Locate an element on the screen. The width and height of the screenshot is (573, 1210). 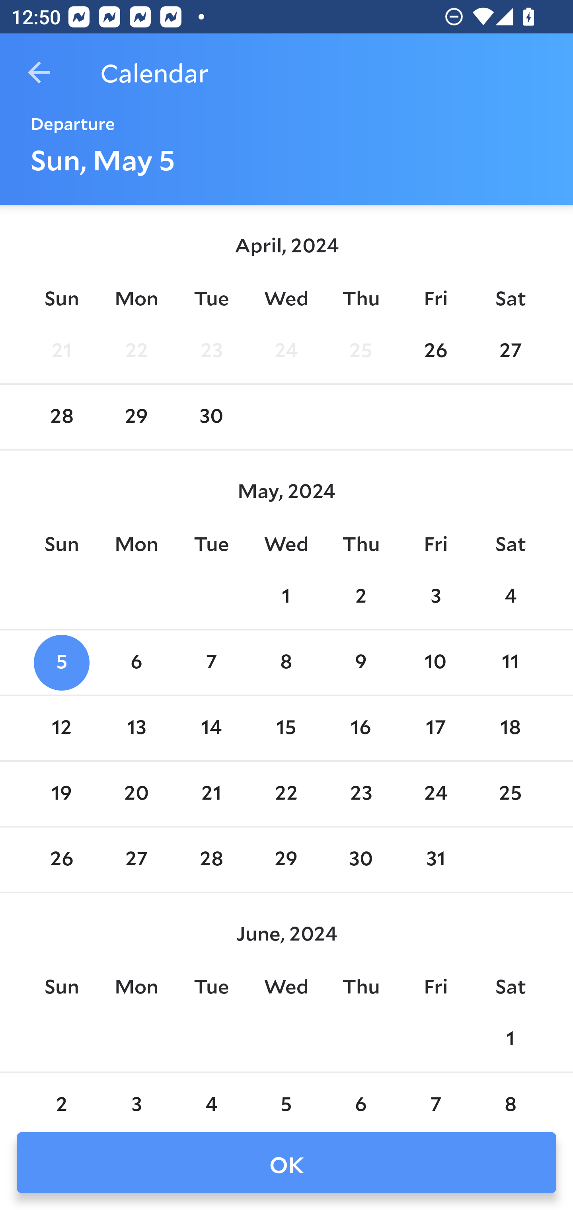
21 is located at coordinates (61, 351).